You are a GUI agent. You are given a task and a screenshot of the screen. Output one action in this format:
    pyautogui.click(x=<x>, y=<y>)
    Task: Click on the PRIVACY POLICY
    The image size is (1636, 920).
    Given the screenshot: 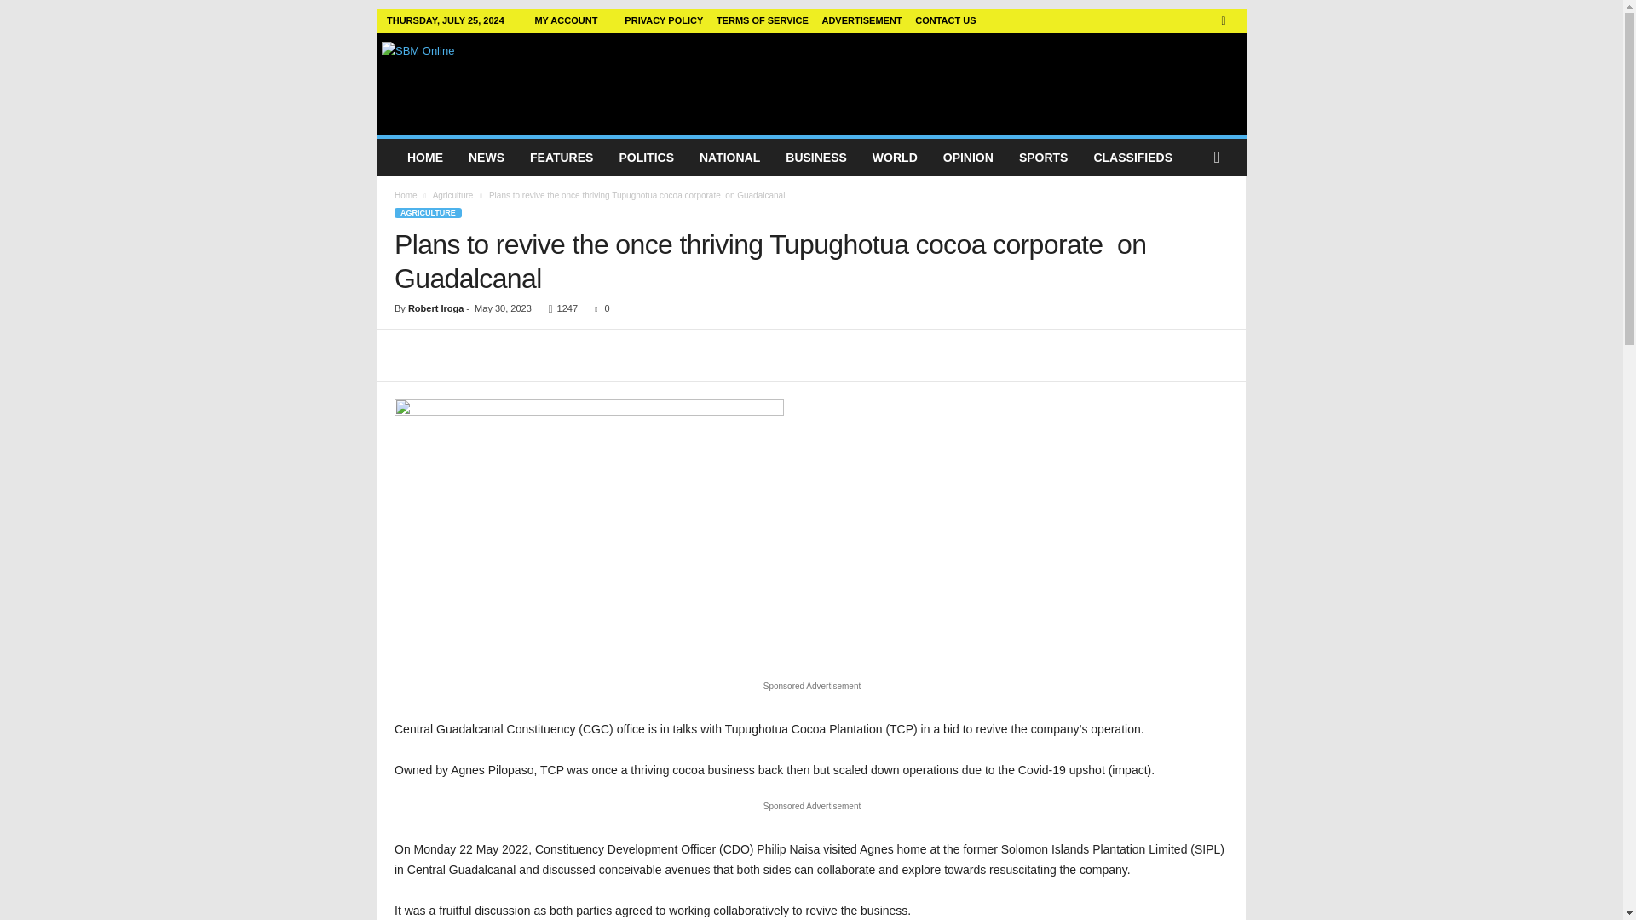 What is the action you would take?
    pyautogui.click(x=664, y=20)
    